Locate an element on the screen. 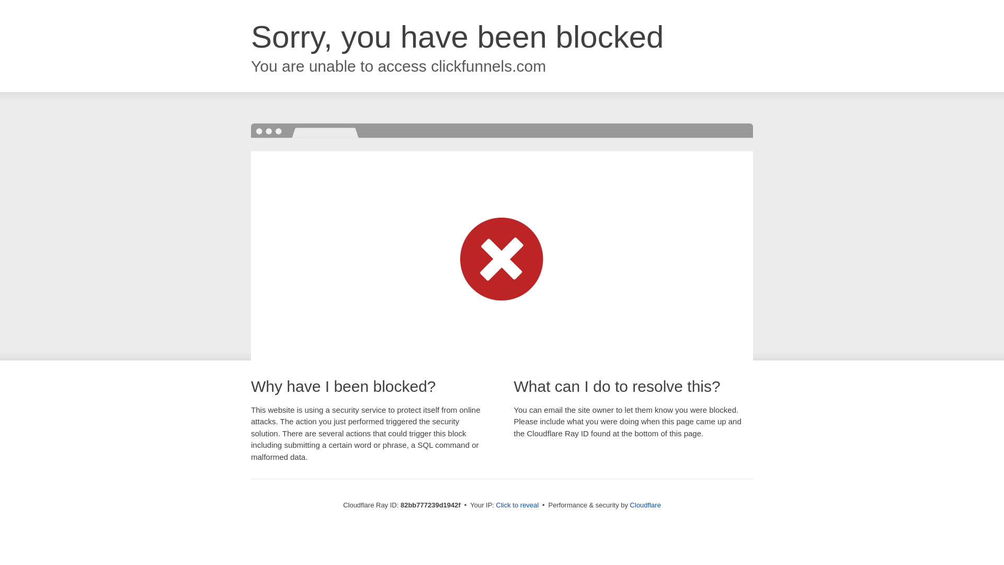 This screenshot has width=1004, height=565. Click to reveal is located at coordinates (518, 505).